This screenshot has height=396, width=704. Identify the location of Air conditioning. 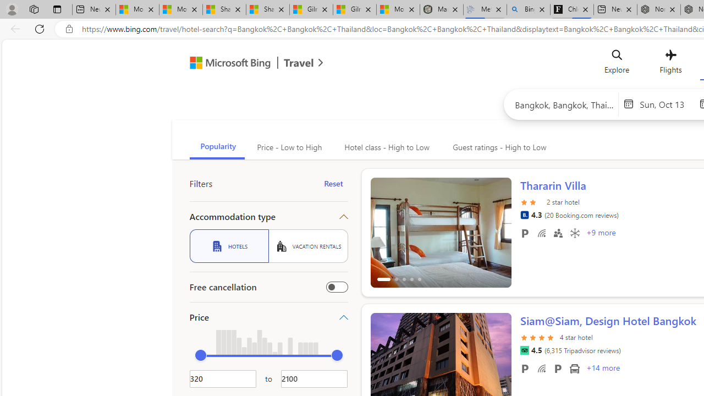
(574, 233).